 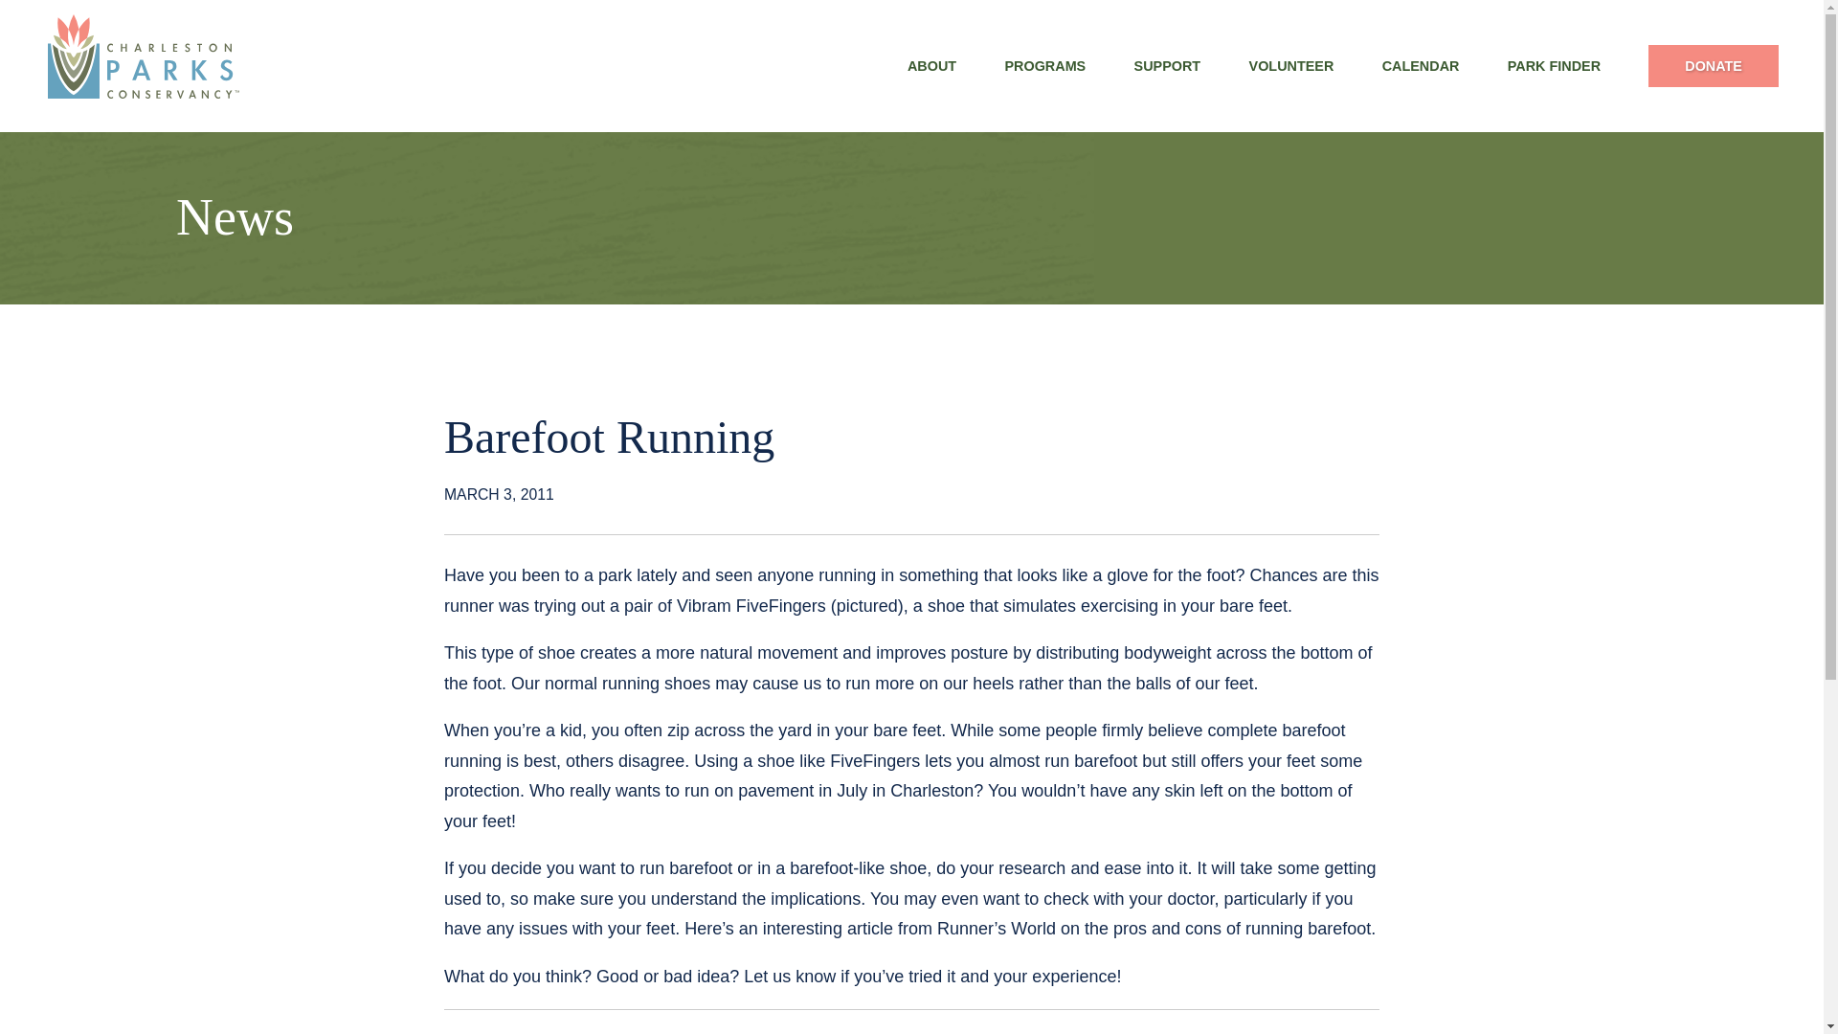 What do you see at coordinates (1044, 65) in the screenshot?
I see `PROGRAMS` at bounding box center [1044, 65].